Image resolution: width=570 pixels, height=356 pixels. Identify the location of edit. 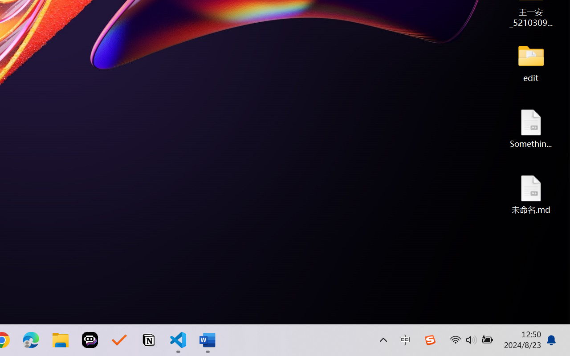
(531, 62).